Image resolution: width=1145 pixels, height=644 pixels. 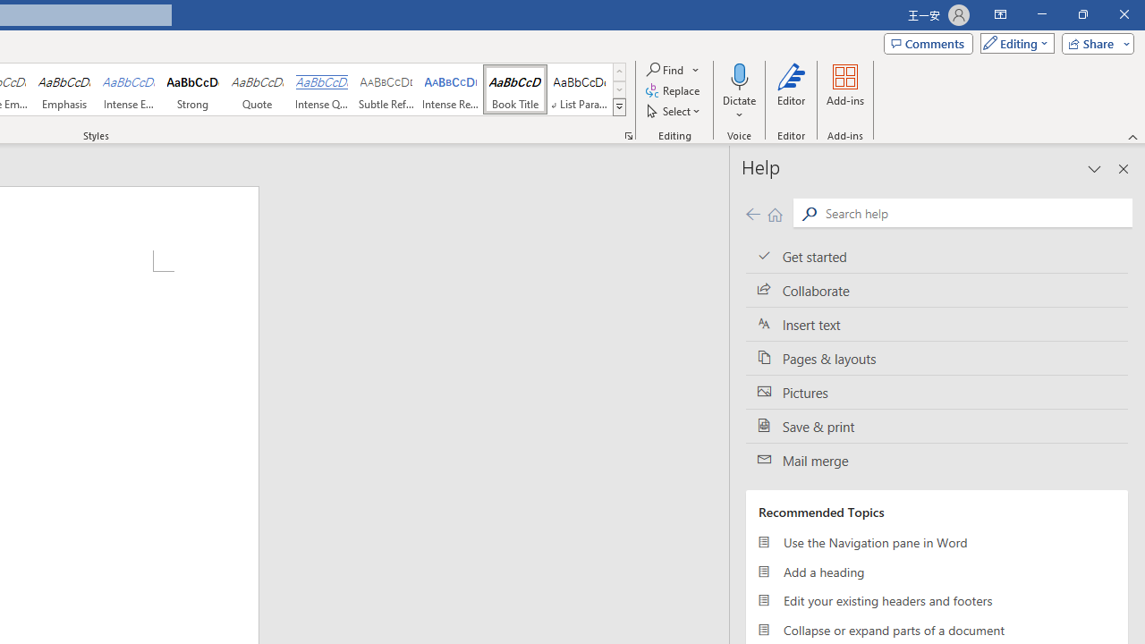 I want to click on Pictures, so click(x=937, y=392).